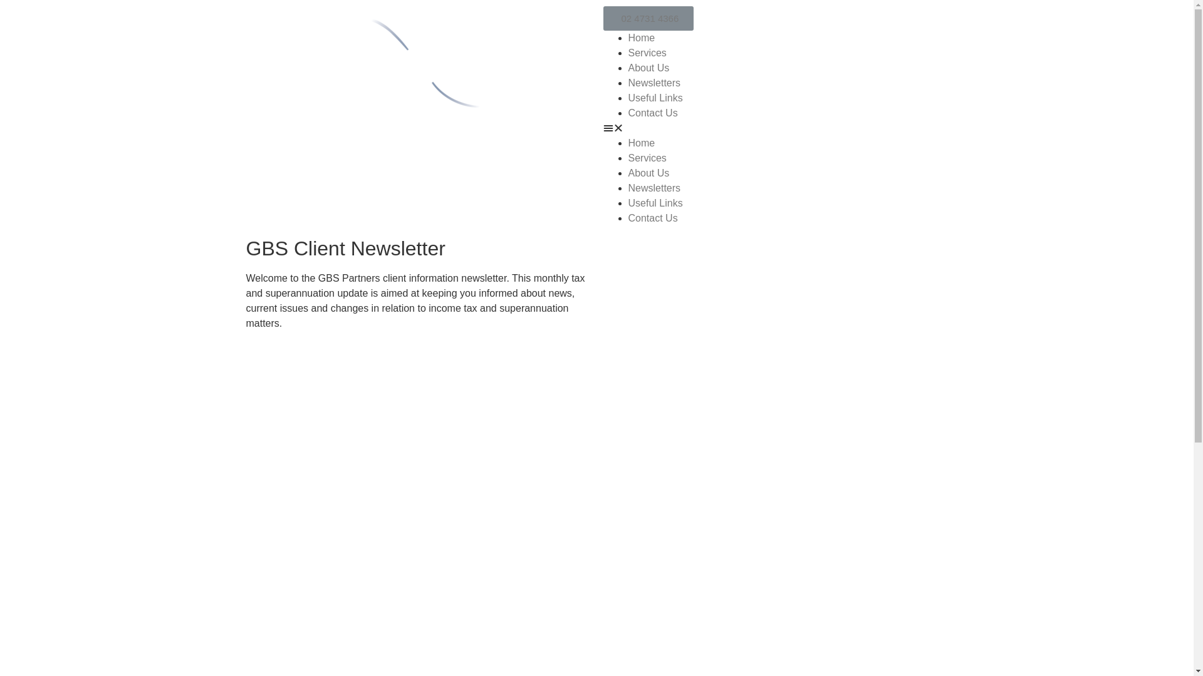  I want to click on Home, so click(642, 38).